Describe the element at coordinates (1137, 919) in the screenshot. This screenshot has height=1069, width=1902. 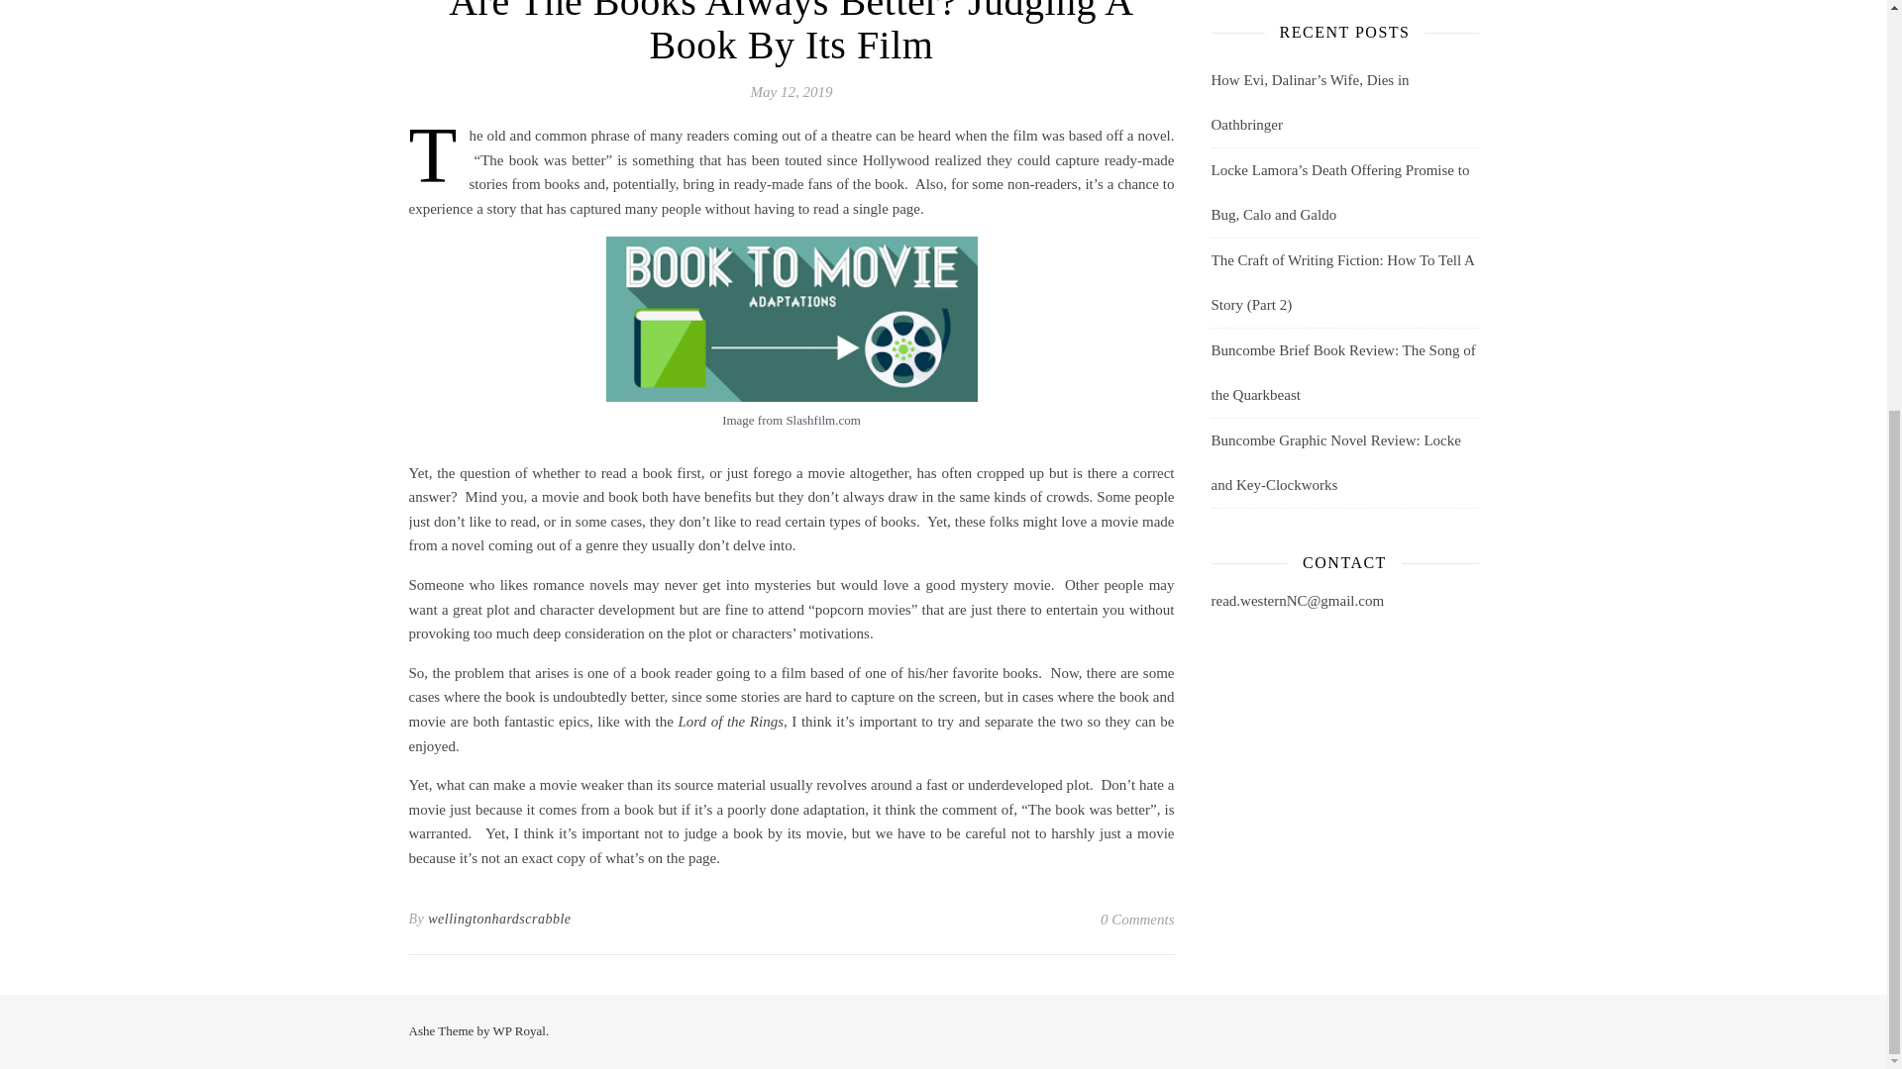
I see `0 Comments` at that location.